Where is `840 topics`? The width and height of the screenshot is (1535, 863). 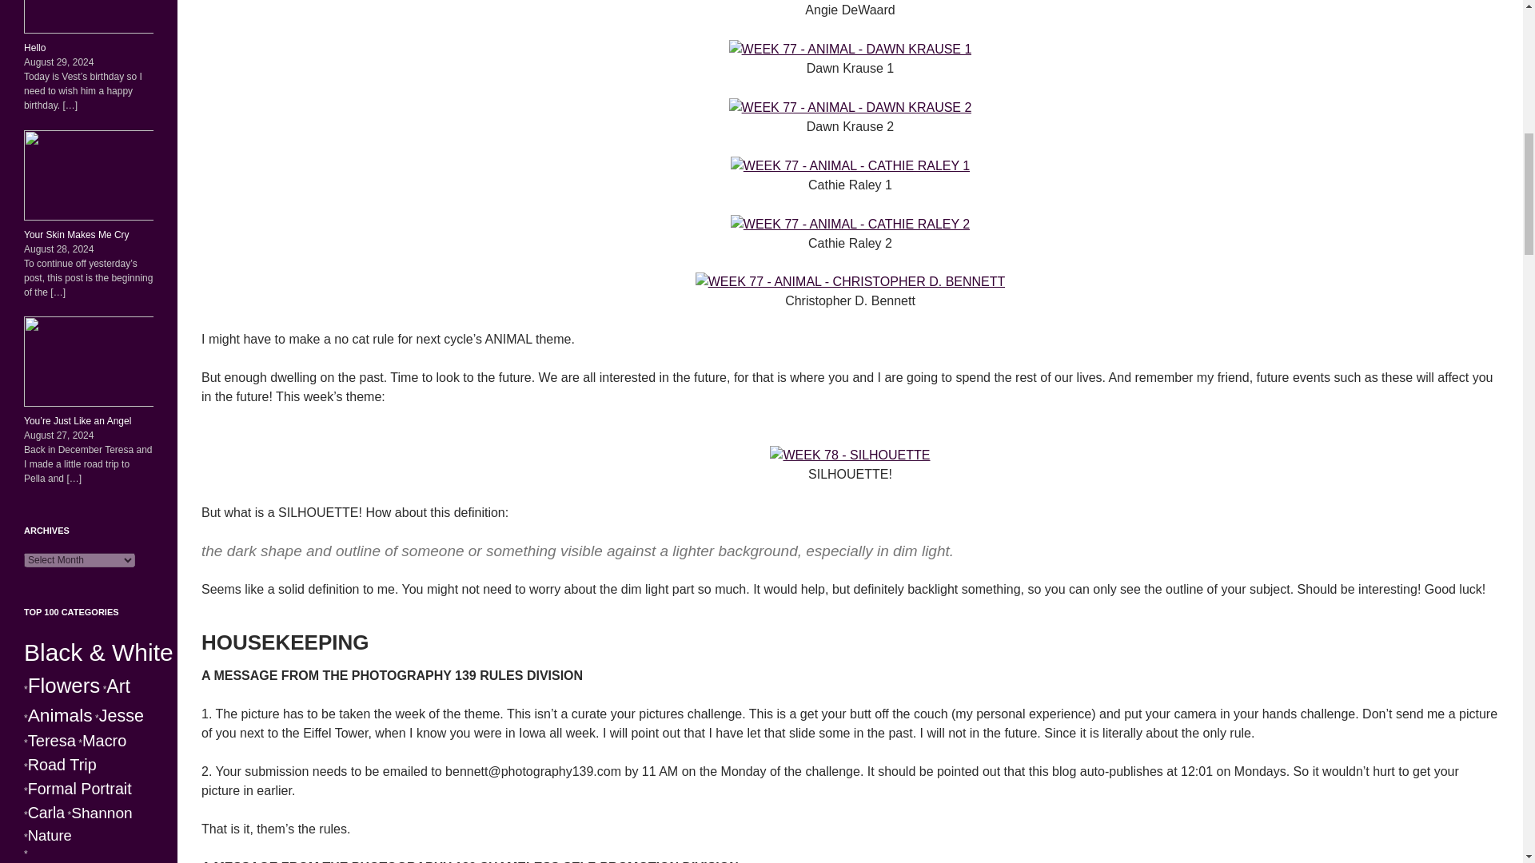
840 topics is located at coordinates (59, 715).